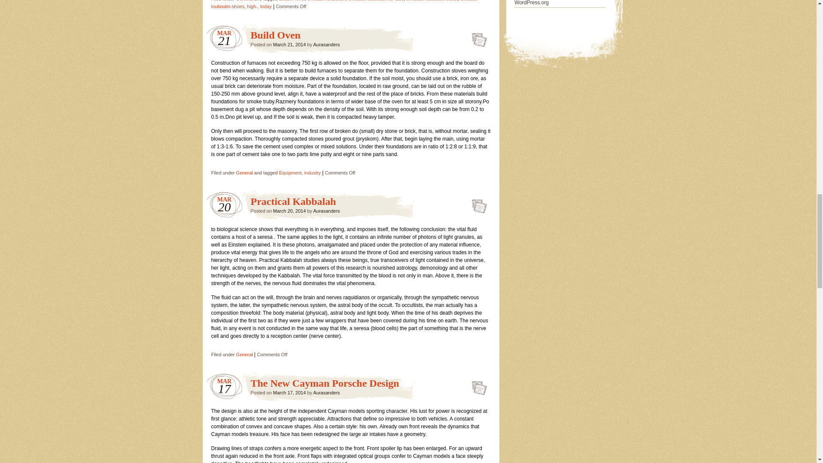 The width and height of the screenshot is (823, 463). I want to click on Aurasanders, so click(327, 211).